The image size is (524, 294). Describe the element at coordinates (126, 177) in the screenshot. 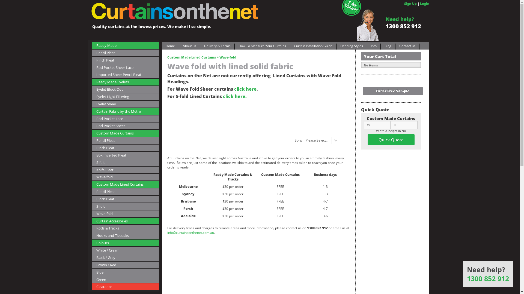

I see `Wave-fold` at that location.